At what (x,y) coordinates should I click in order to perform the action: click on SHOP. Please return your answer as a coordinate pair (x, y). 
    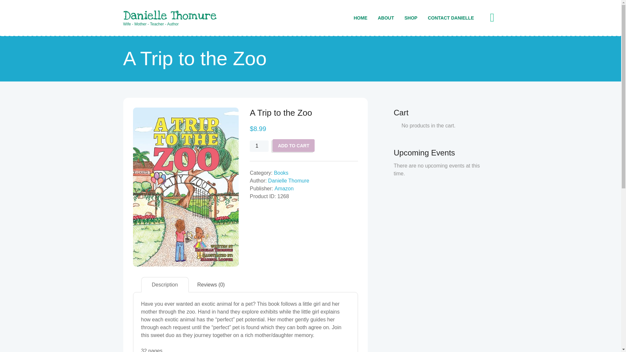
    Looking at the image, I should click on (411, 18).